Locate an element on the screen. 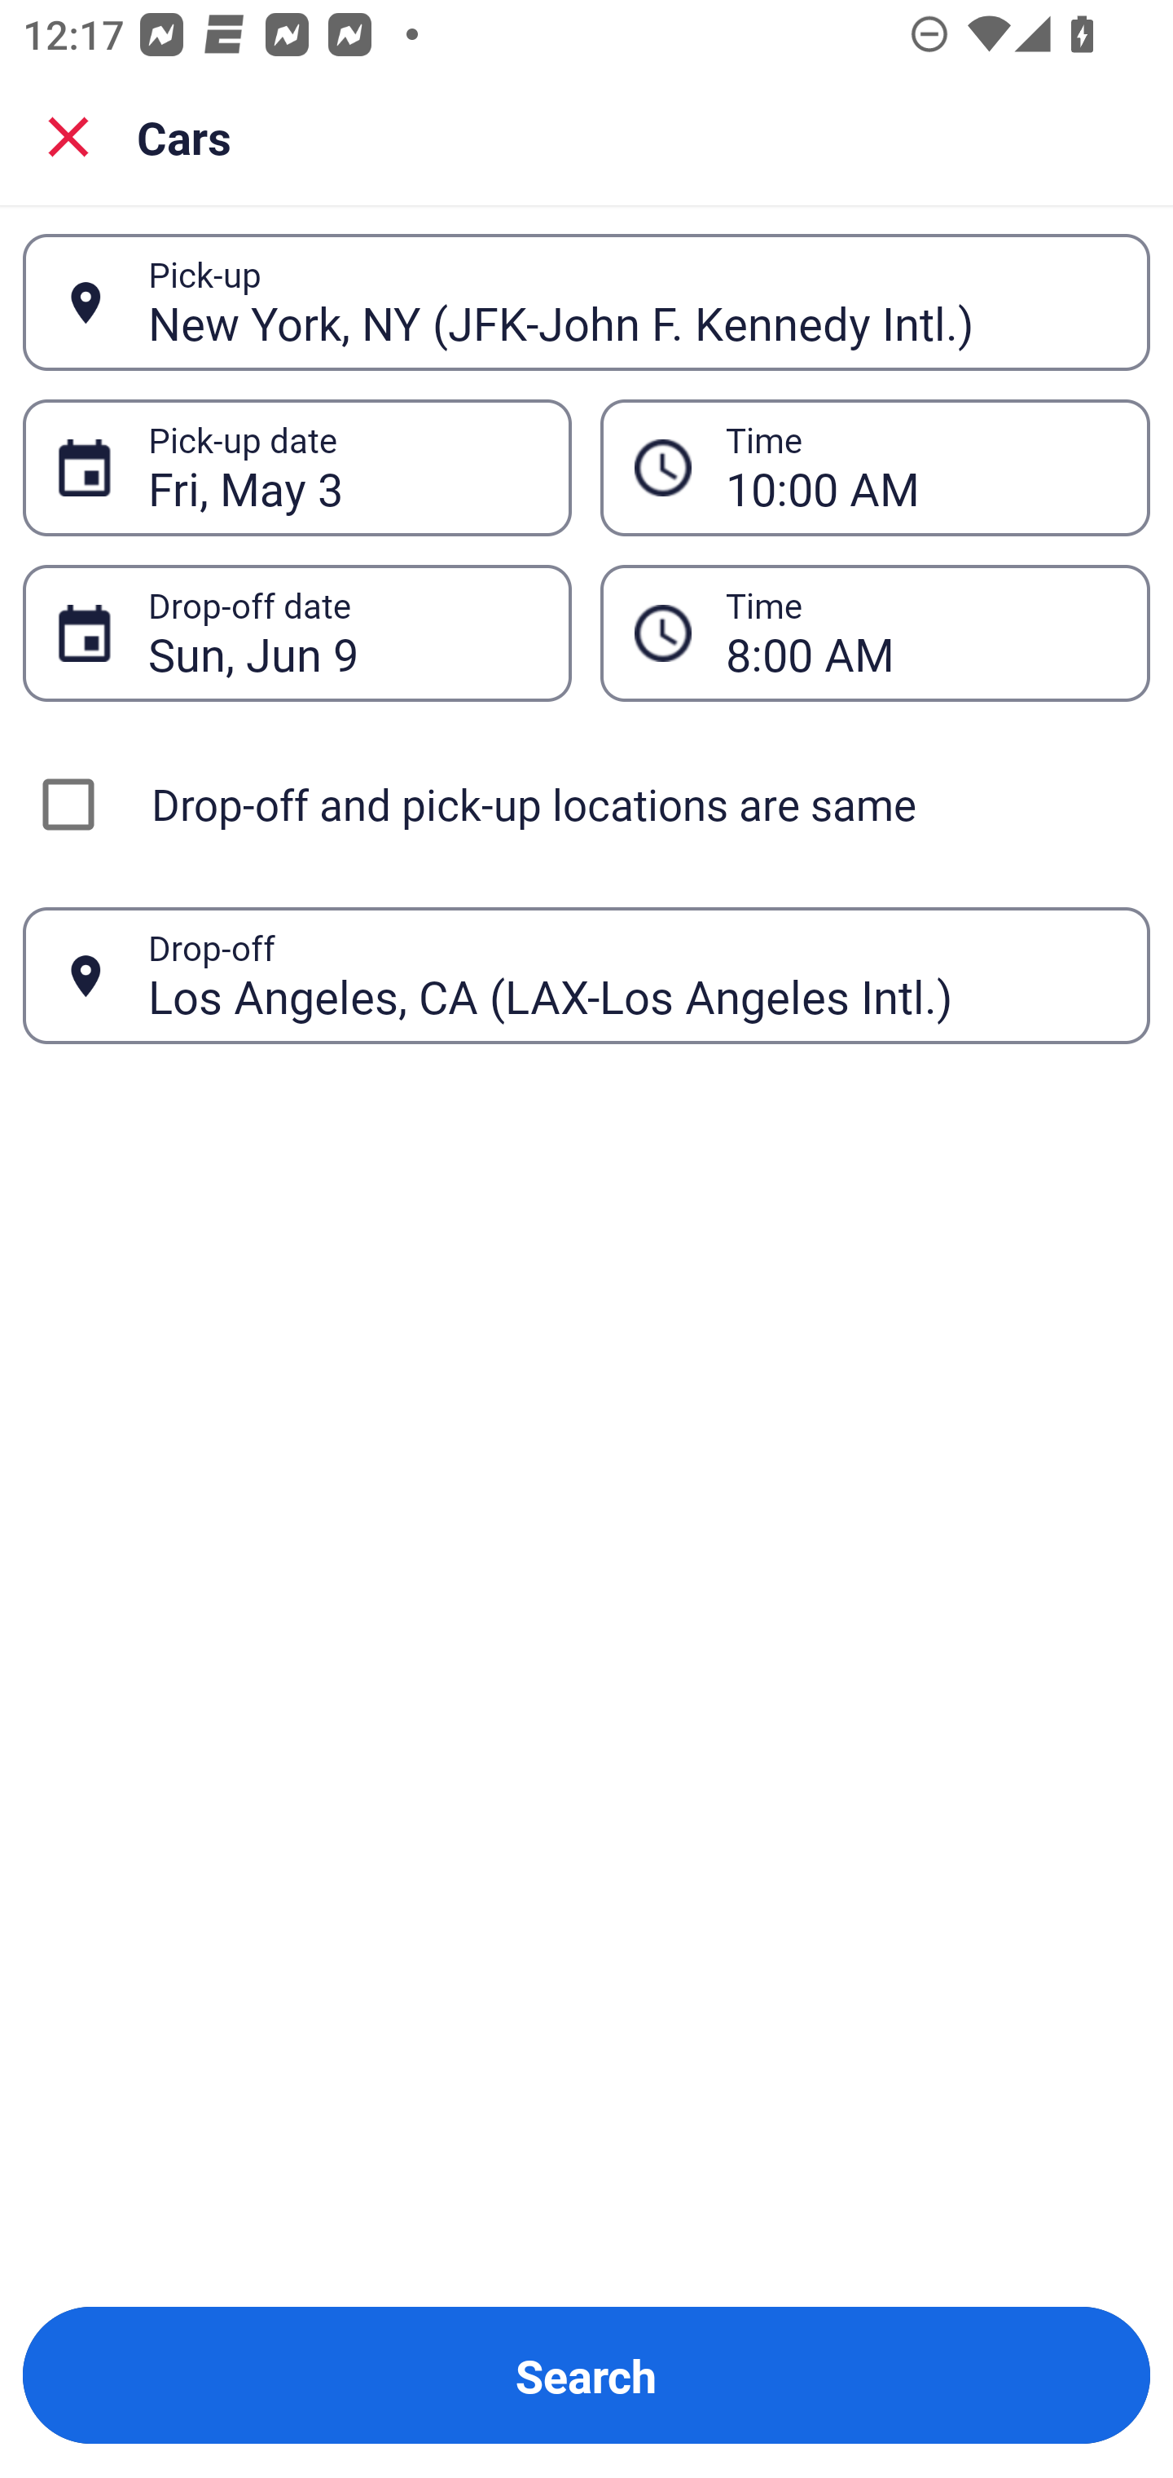 The width and height of the screenshot is (1173, 2478). Sun, Jun 9 Drop-off date is located at coordinates (297, 633).